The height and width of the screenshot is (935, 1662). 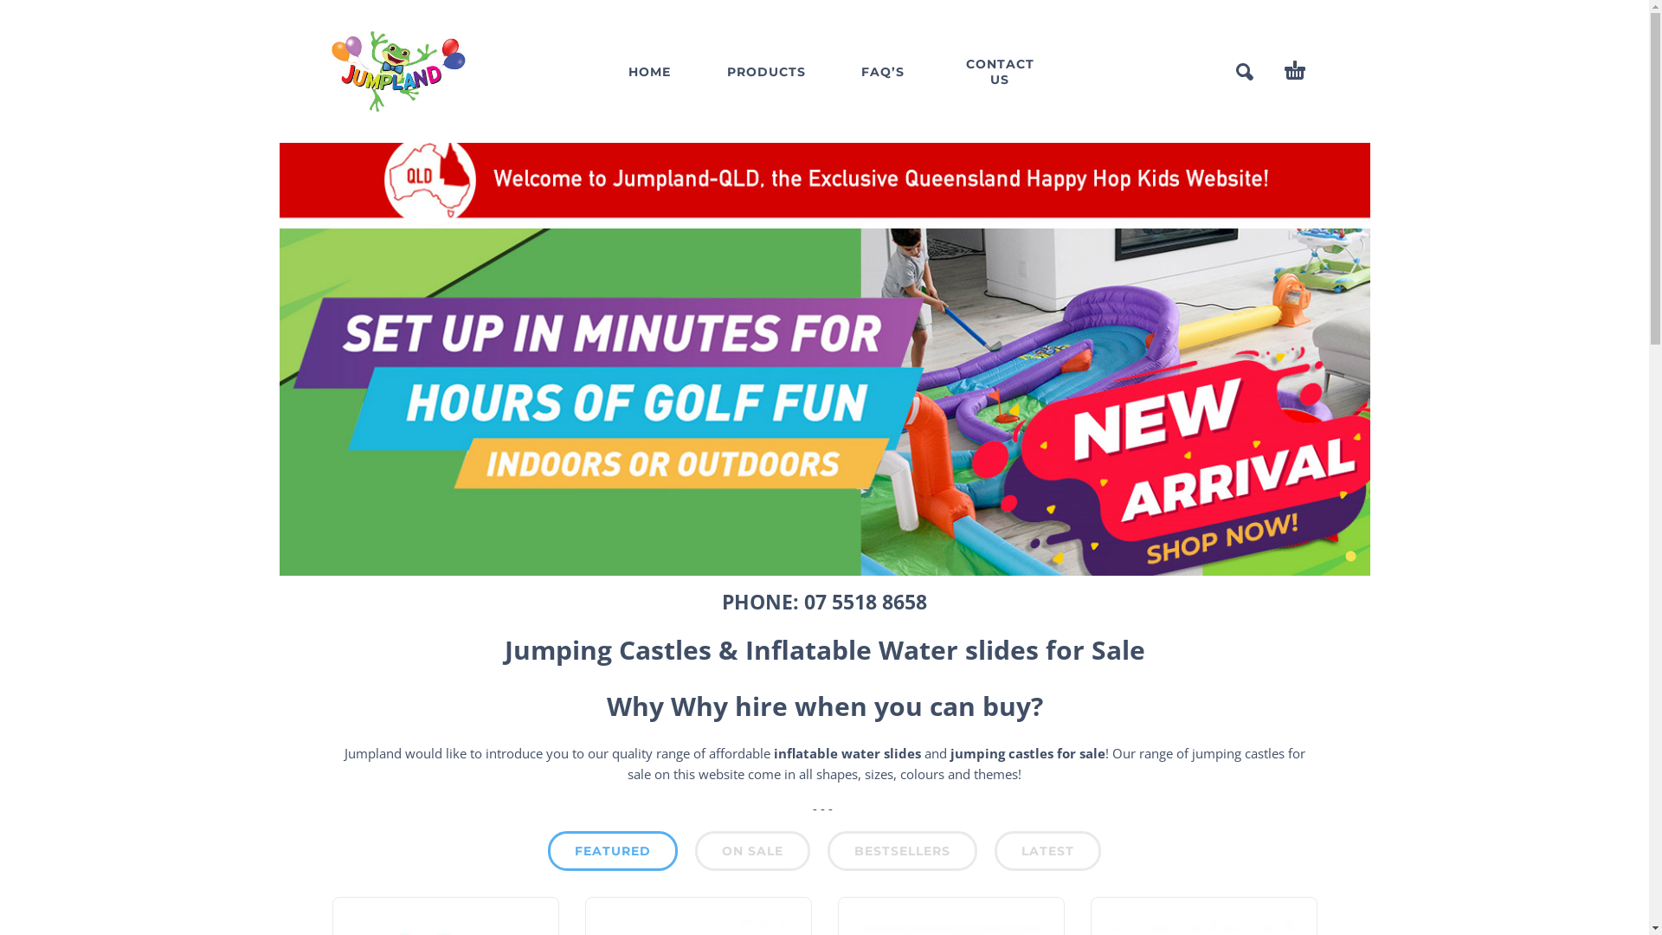 I want to click on FEATURED, so click(x=613, y=851).